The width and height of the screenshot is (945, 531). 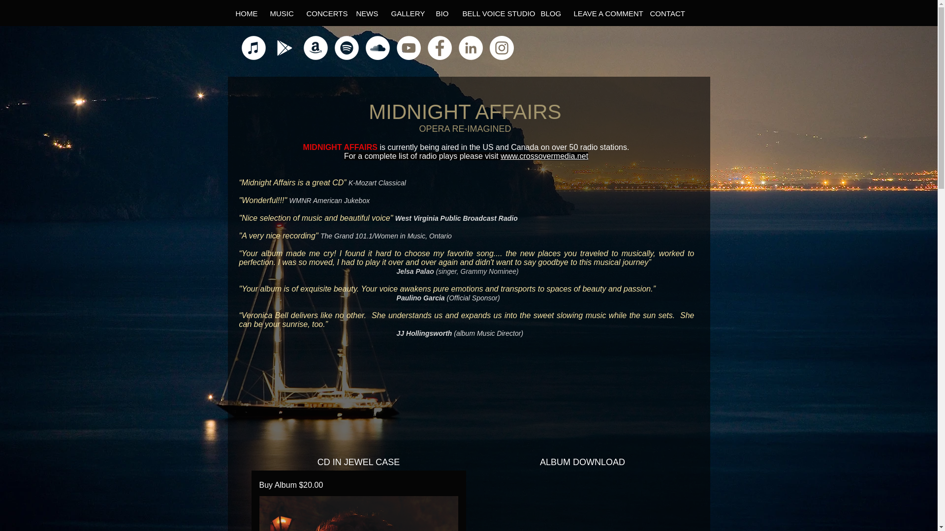 I want to click on NEWS, so click(x=366, y=13).